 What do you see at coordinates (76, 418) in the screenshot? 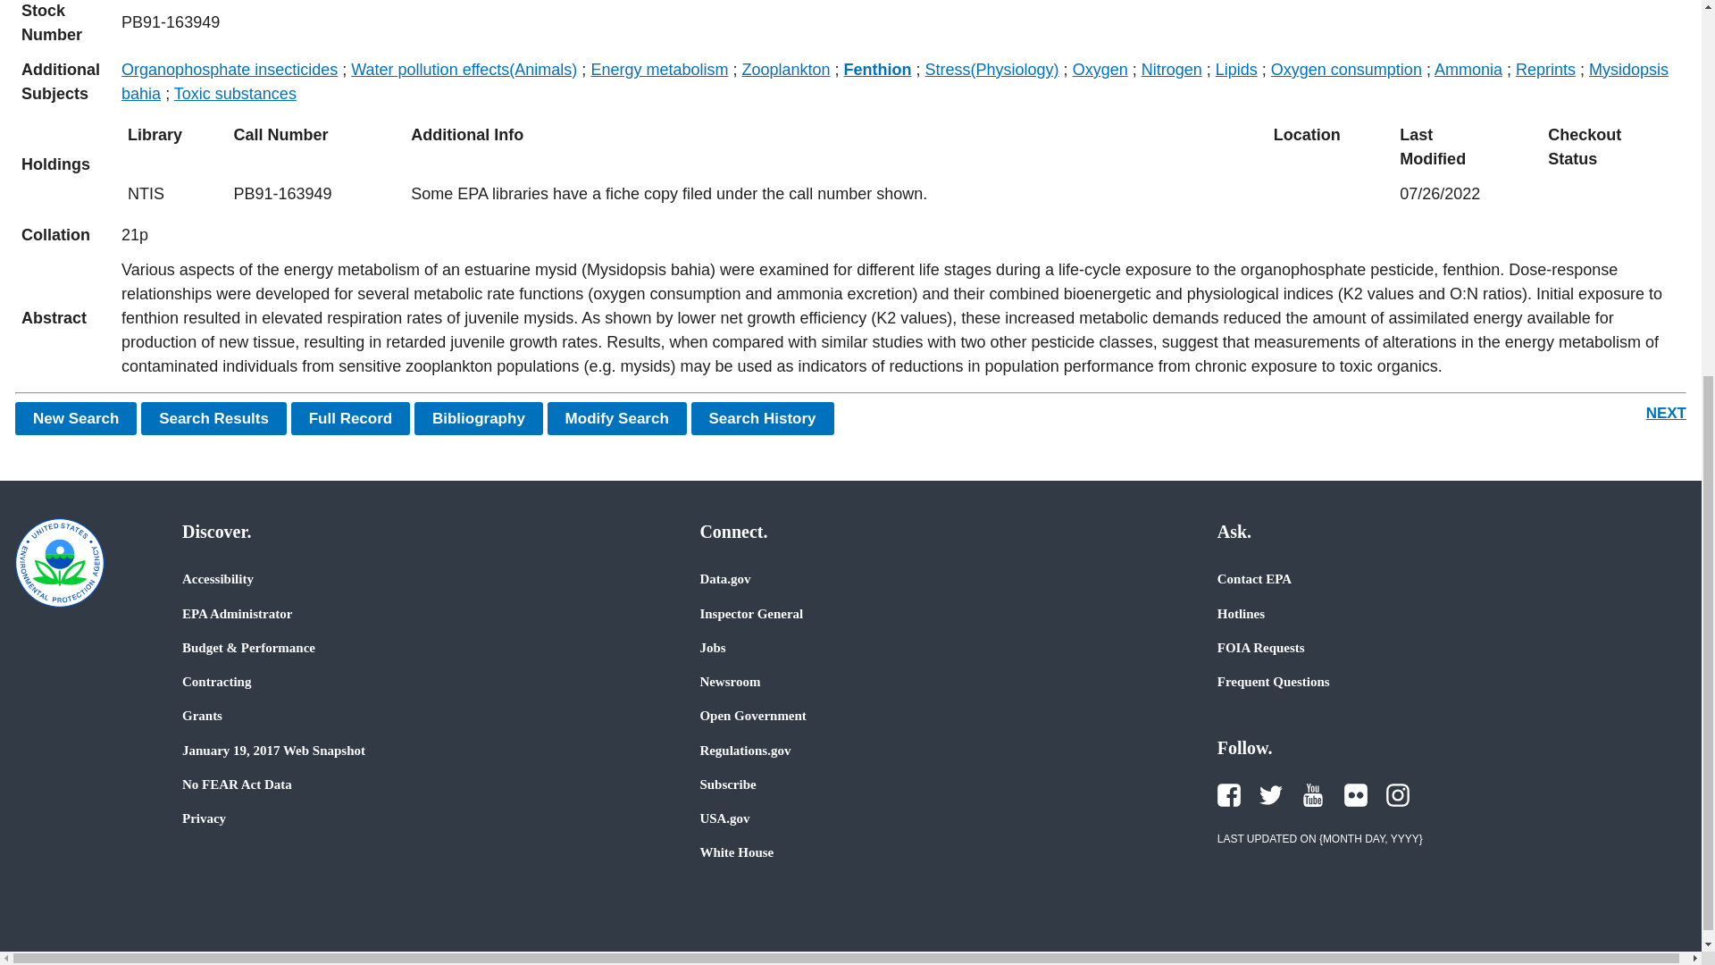
I see `Create a New Search` at bounding box center [76, 418].